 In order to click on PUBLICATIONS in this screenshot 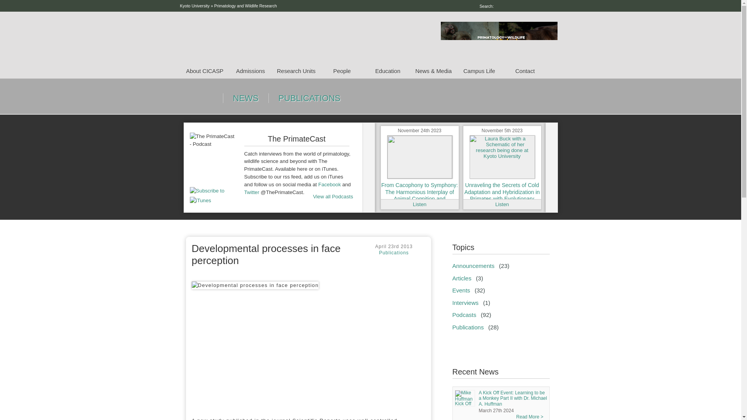, I will do `click(309, 98)`.